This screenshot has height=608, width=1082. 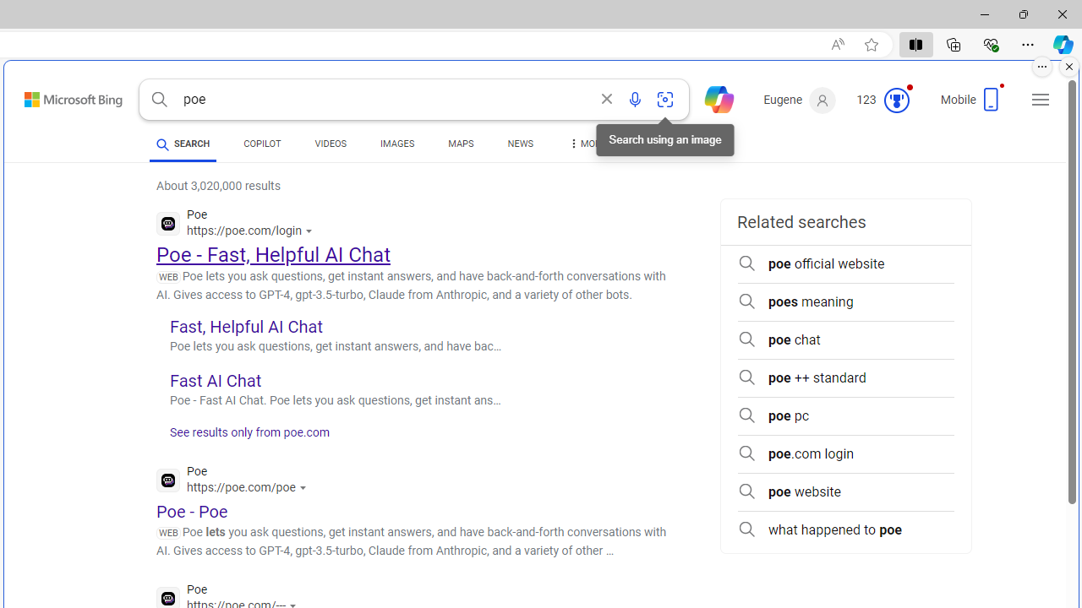 What do you see at coordinates (896, 100) in the screenshot?
I see `Class: medal-circled` at bounding box center [896, 100].